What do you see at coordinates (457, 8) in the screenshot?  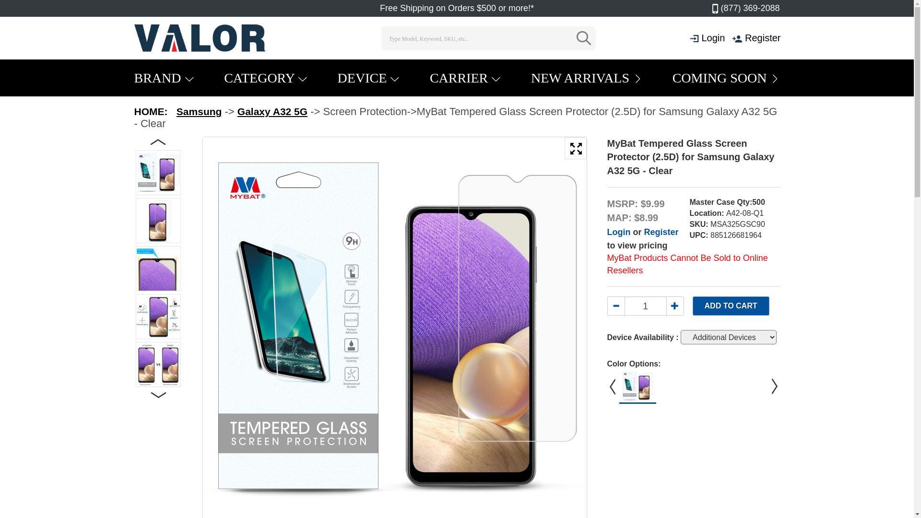 I see `Free Shipping on Orders $500 or more!*` at bounding box center [457, 8].